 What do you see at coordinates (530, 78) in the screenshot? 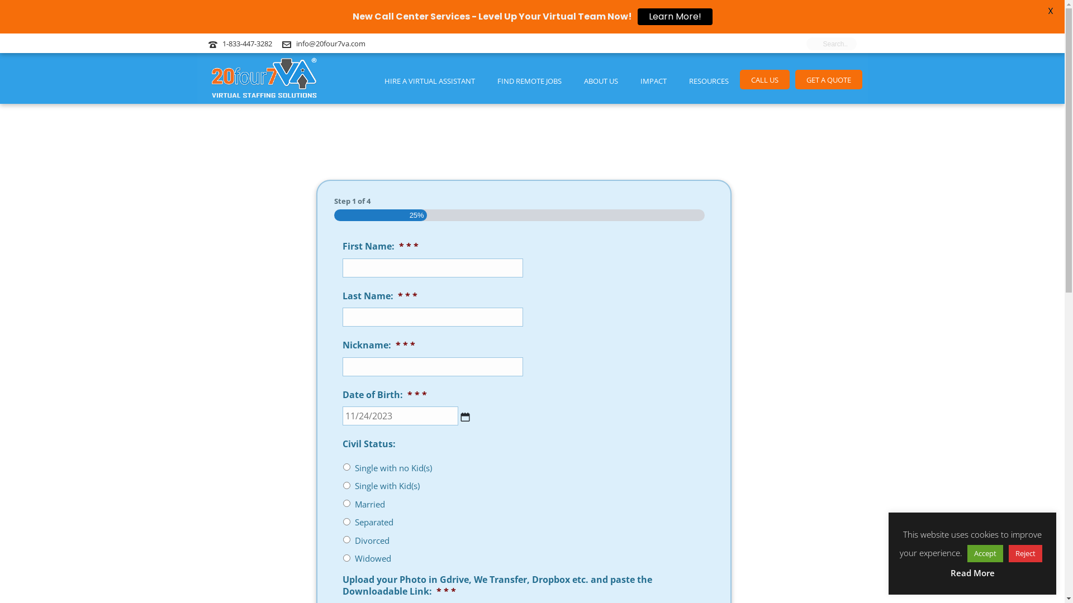
I see `FIND REMOTE JOBS` at bounding box center [530, 78].